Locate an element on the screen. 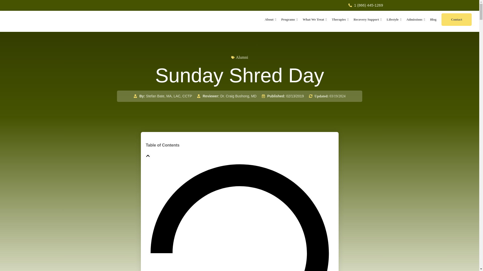 Image resolution: width=483 pixels, height=271 pixels. Programs is located at coordinates (289, 19).